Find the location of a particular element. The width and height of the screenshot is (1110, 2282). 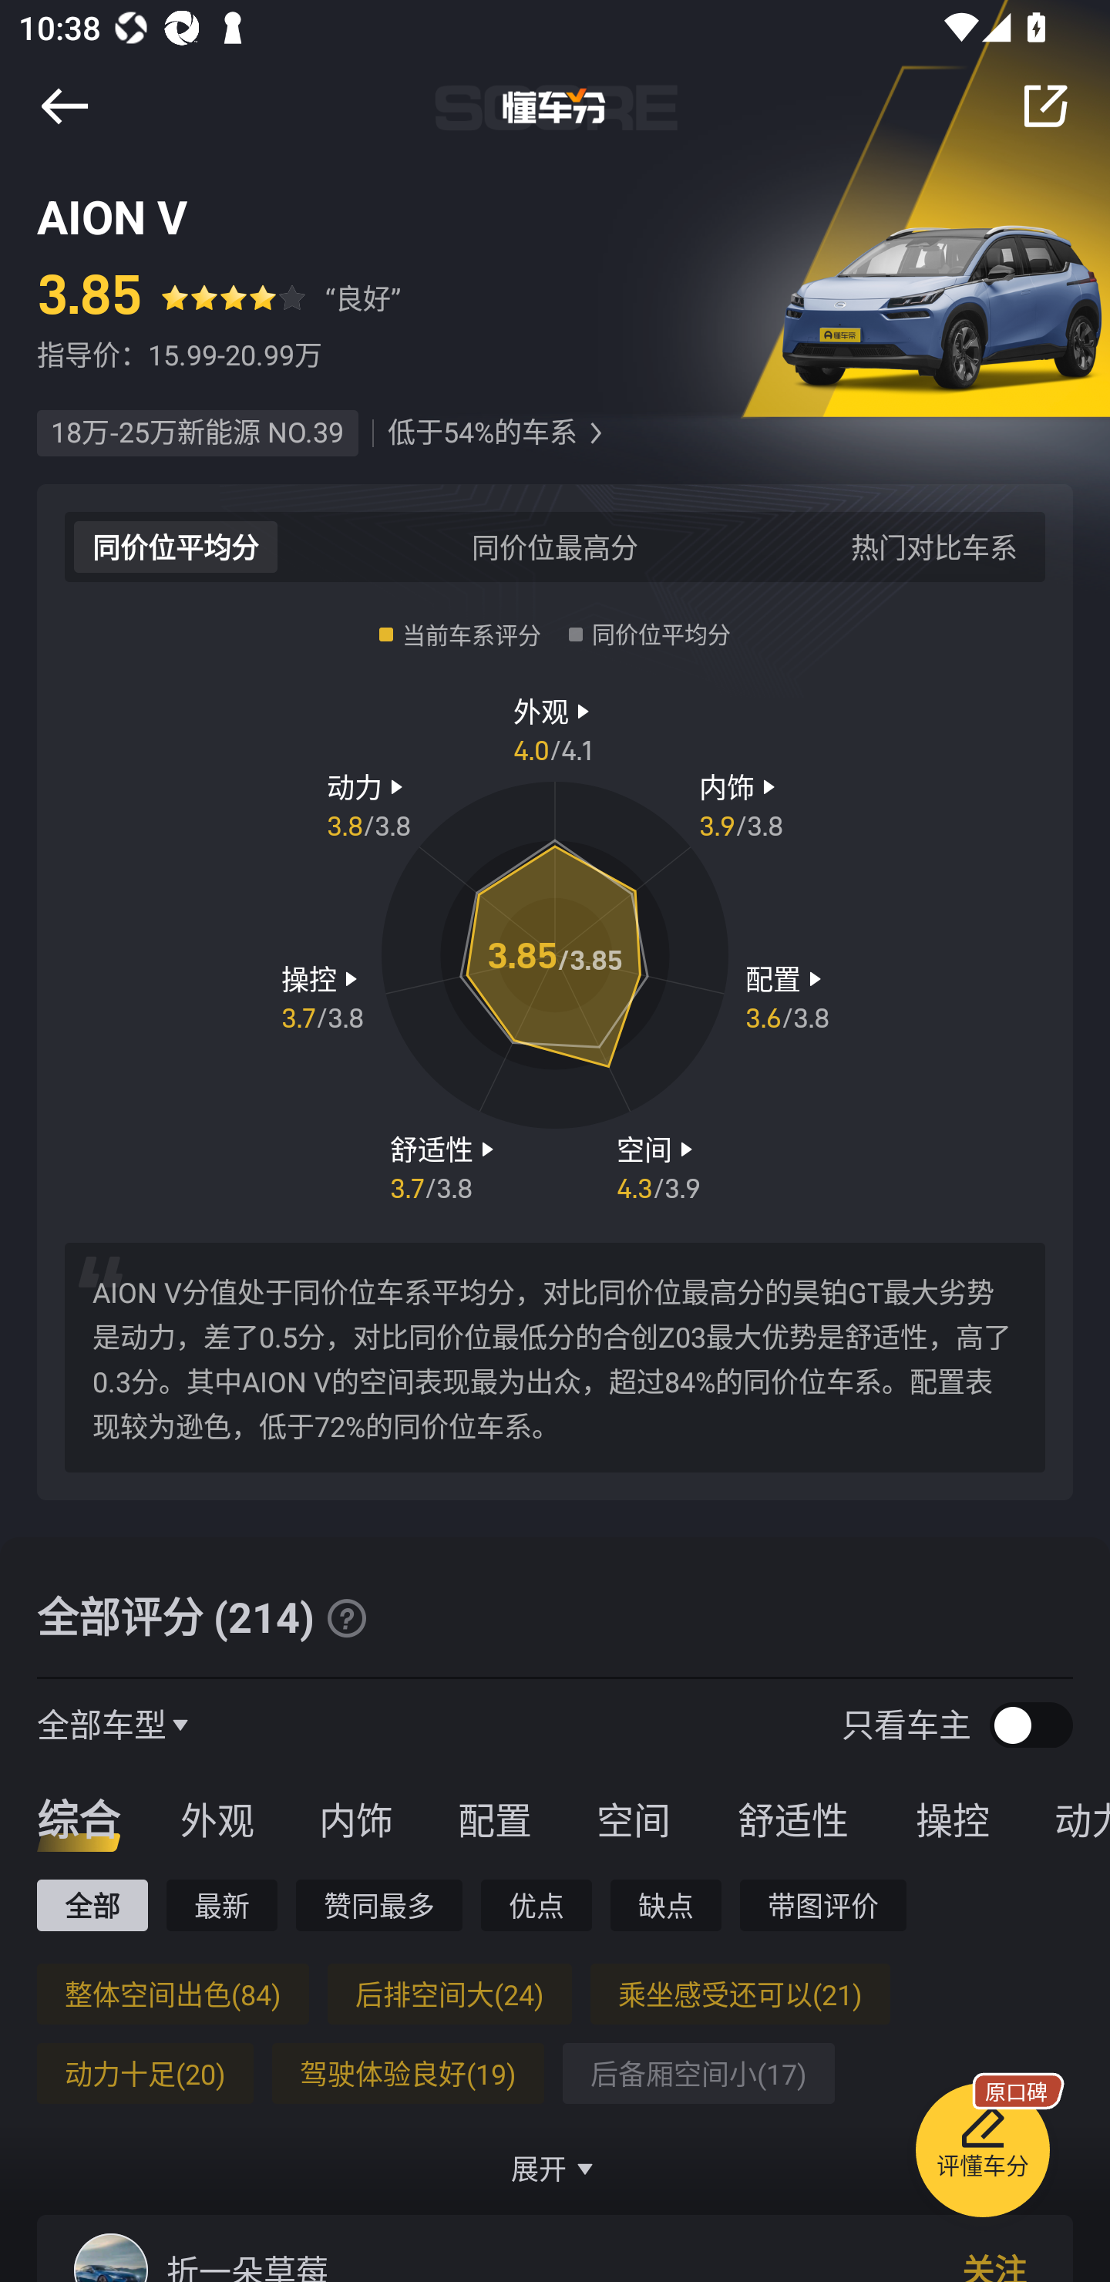

带图评价 is located at coordinates (823, 1906).